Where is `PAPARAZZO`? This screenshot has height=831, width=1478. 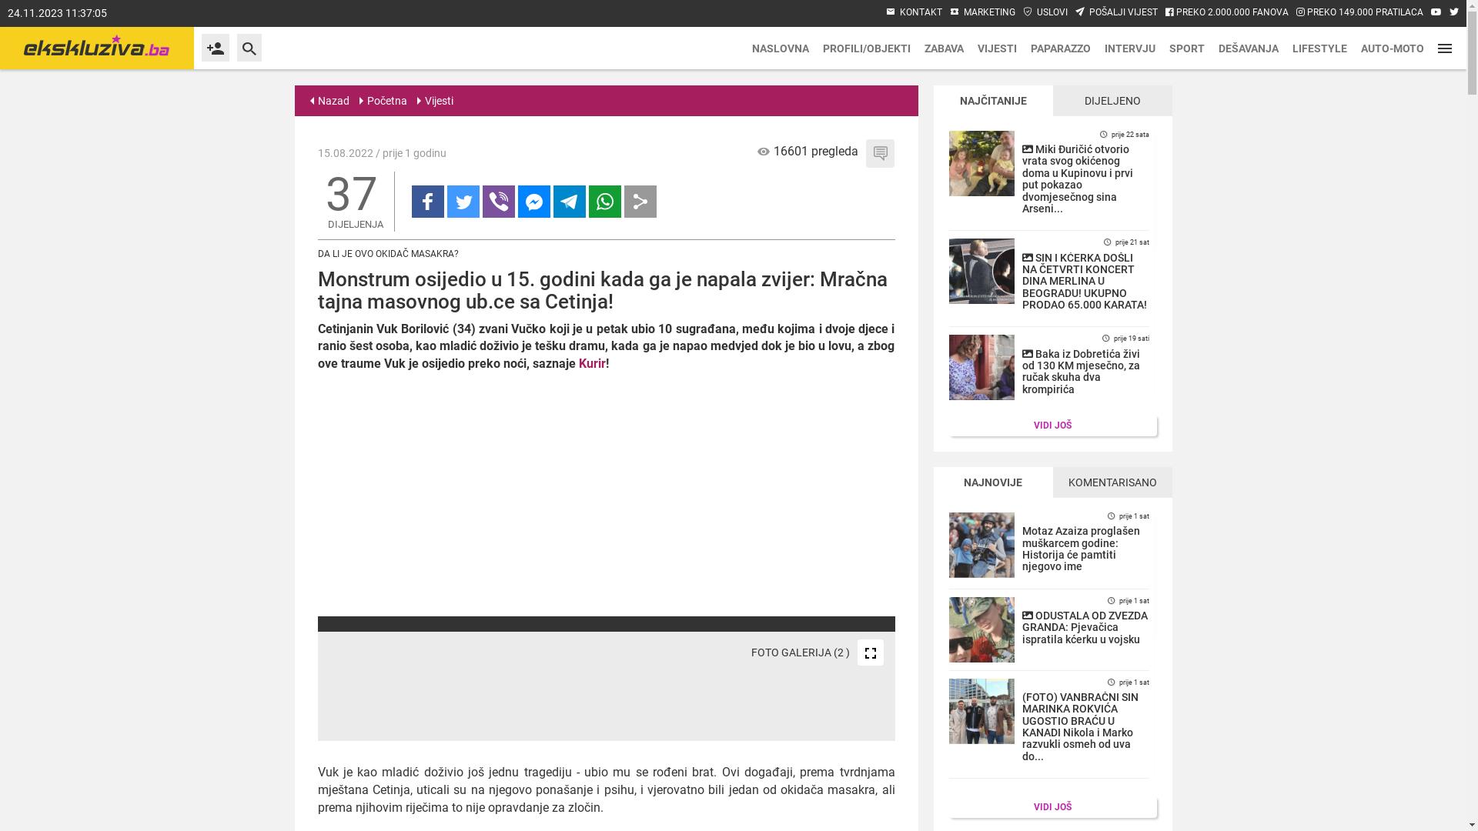 PAPARAZZO is located at coordinates (1061, 48).